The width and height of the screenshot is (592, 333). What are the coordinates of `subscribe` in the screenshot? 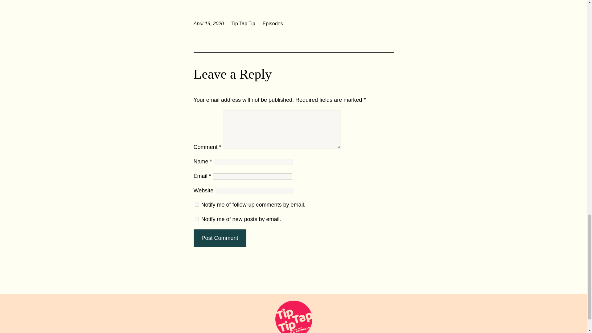 It's located at (197, 219).